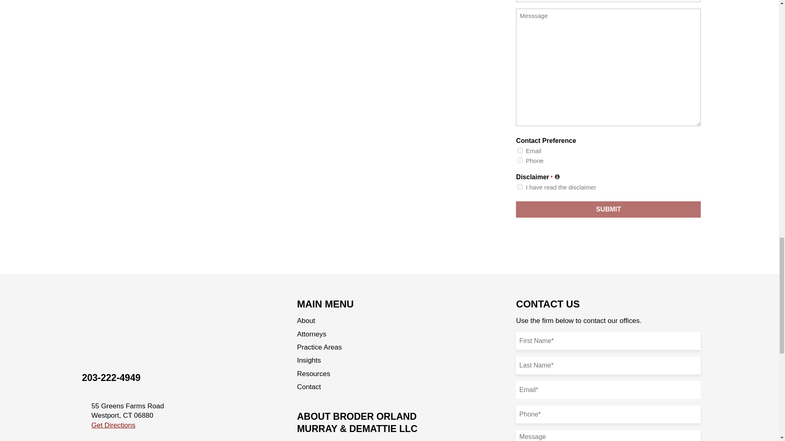 This screenshot has width=785, height=441. What do you see at coordinates (520, 150) in the screenshot?
I see `Email` at bounding box center [520, 150].